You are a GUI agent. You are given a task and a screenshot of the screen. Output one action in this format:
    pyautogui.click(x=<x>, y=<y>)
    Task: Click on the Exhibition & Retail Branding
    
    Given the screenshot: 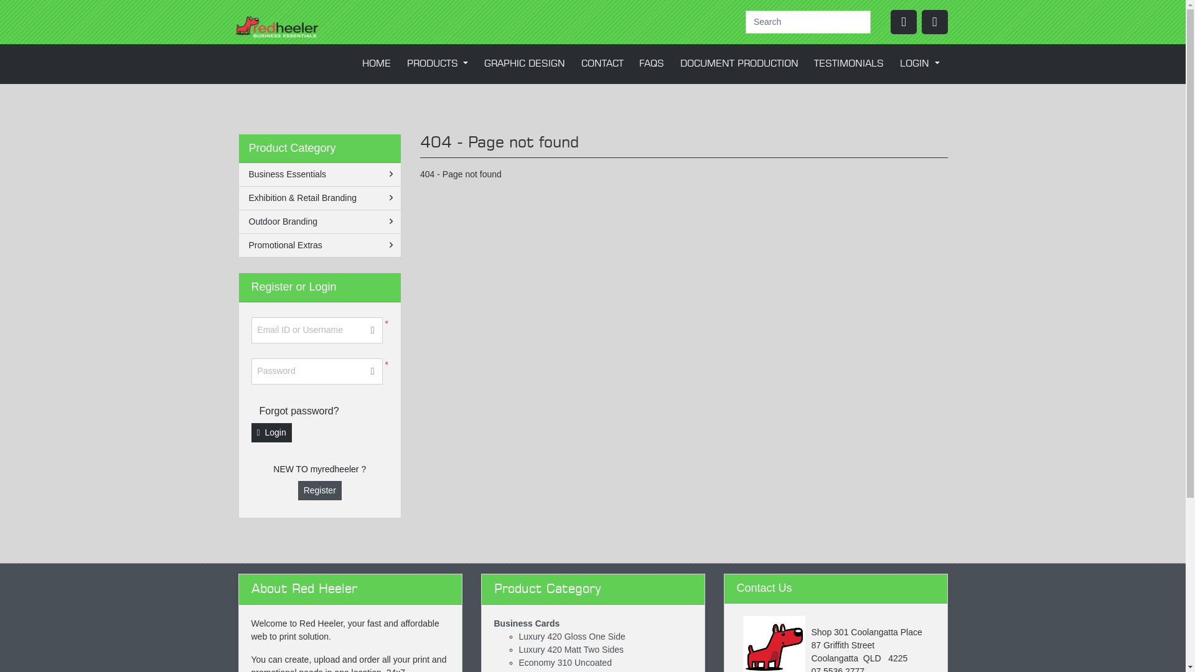 What is the action you would take?
    pyautogui.click(x=320, y=198)
    